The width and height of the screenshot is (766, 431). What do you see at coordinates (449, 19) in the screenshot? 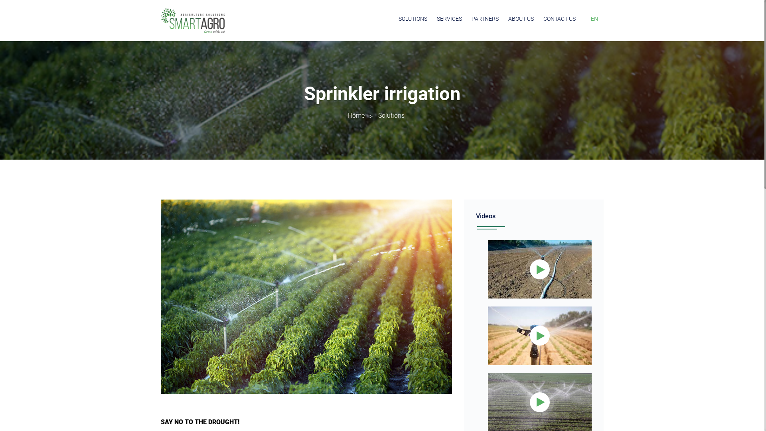
I see `SERVICES` at bounding box center [449, 19].